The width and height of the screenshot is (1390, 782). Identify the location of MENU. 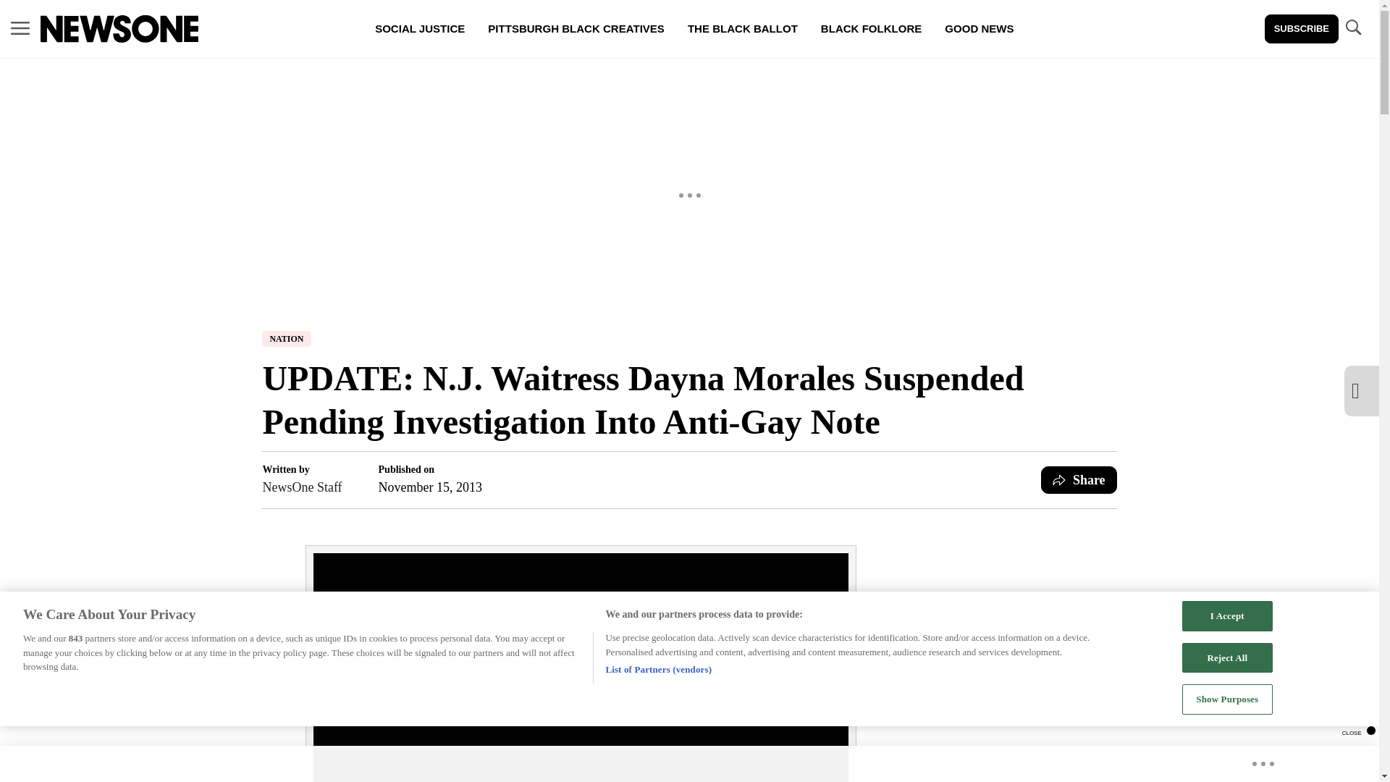
(20, 28).